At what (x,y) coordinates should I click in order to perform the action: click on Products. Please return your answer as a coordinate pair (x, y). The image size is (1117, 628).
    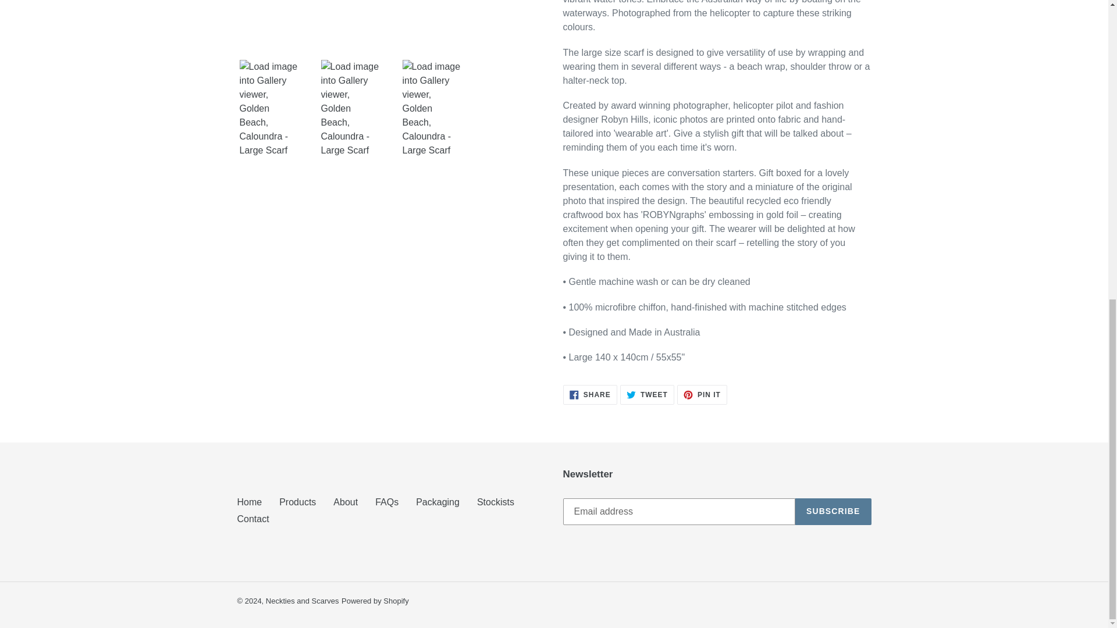
    Looking at the image, I should click on (303, 601).